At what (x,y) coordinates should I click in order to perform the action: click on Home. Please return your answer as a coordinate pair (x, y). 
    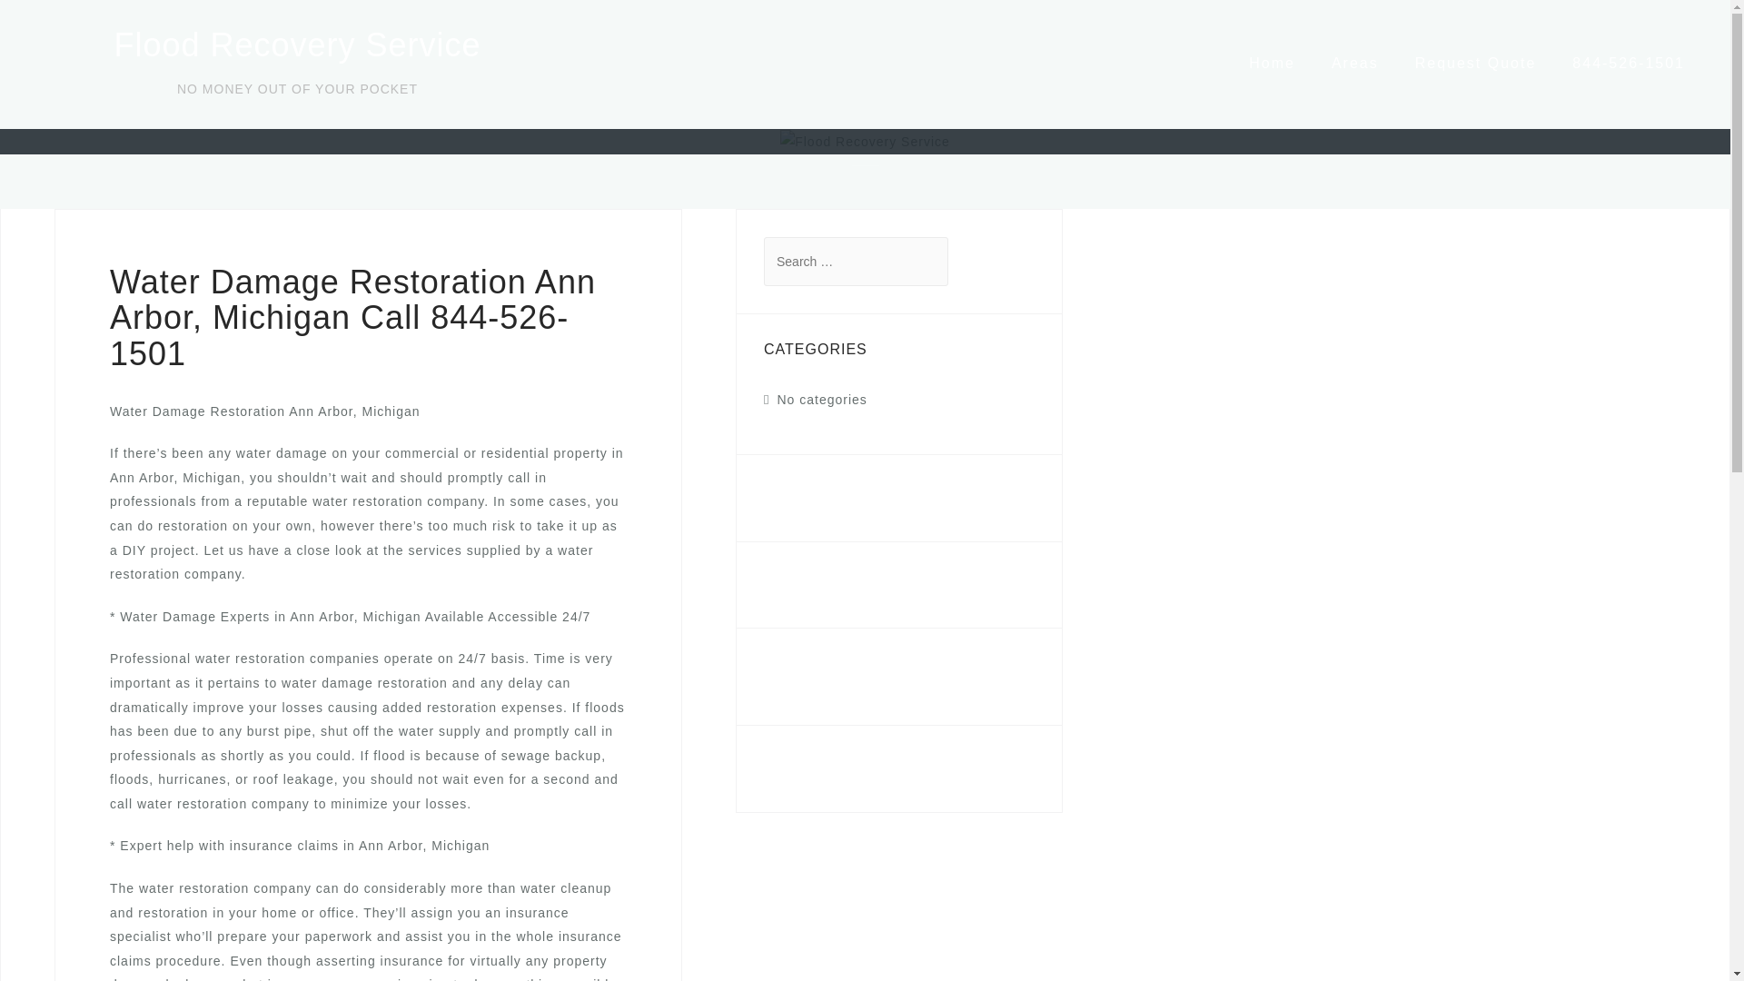
    Looking at the image, I should click on (1272, 63).